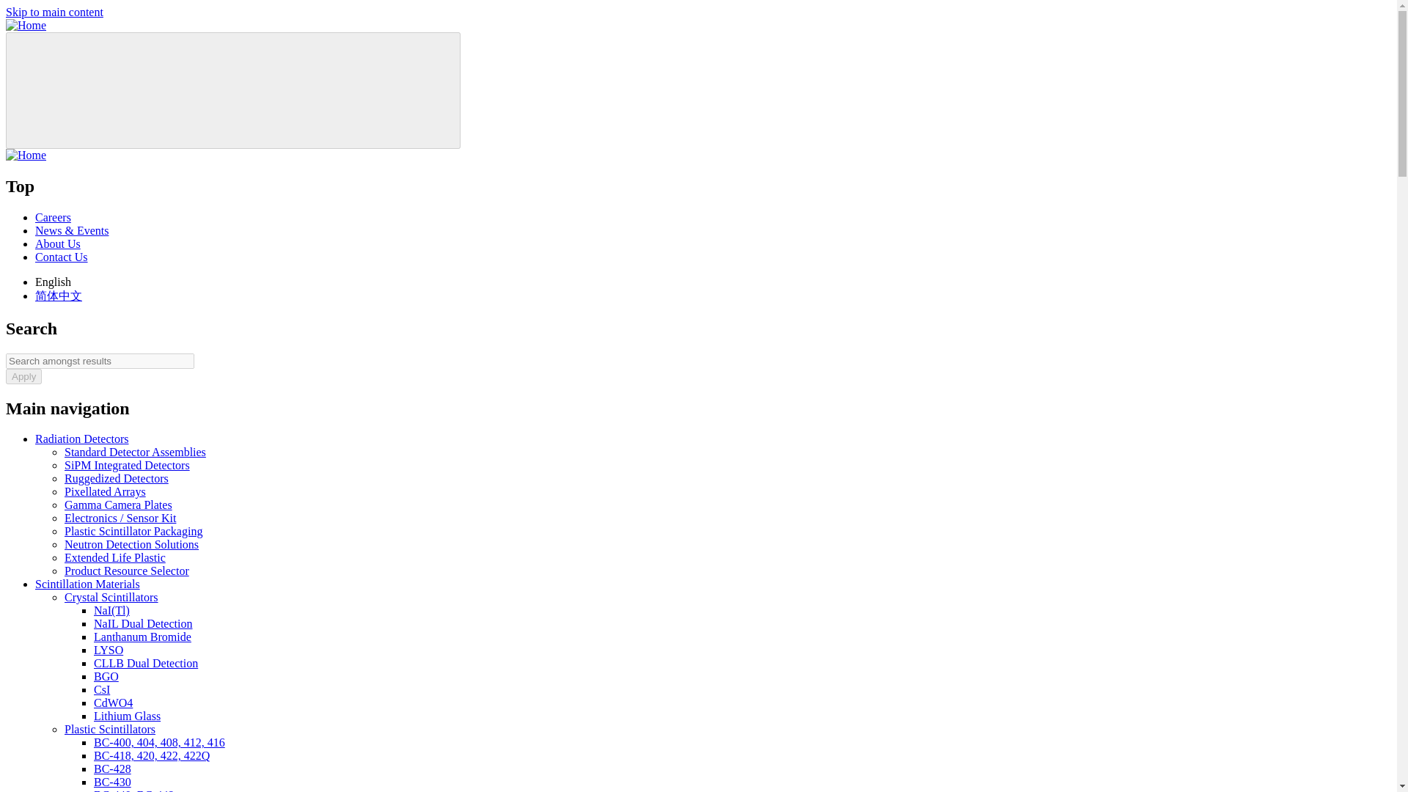 This screenshot has height=792, width=1408. Describe the element at coordinates (106, 676) in the screenshot. I see `Bismuth Germanate` at that location.